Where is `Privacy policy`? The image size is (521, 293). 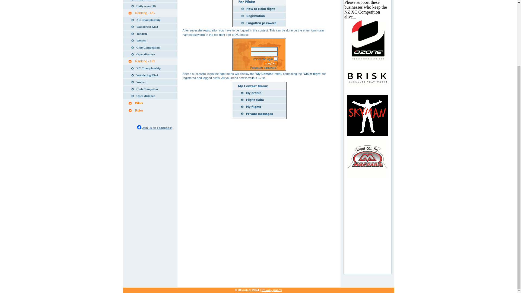 Privacy policy is located at coordinates (271, 290).